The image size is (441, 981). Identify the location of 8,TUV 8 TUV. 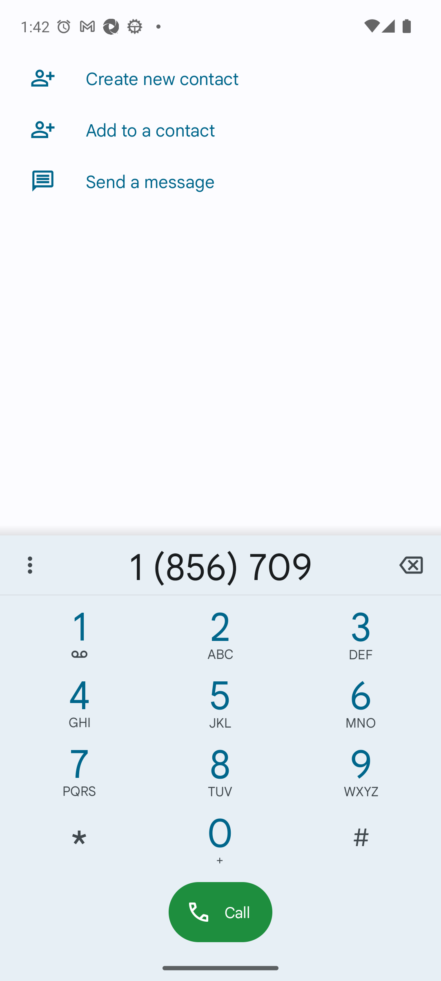
(220, 776).